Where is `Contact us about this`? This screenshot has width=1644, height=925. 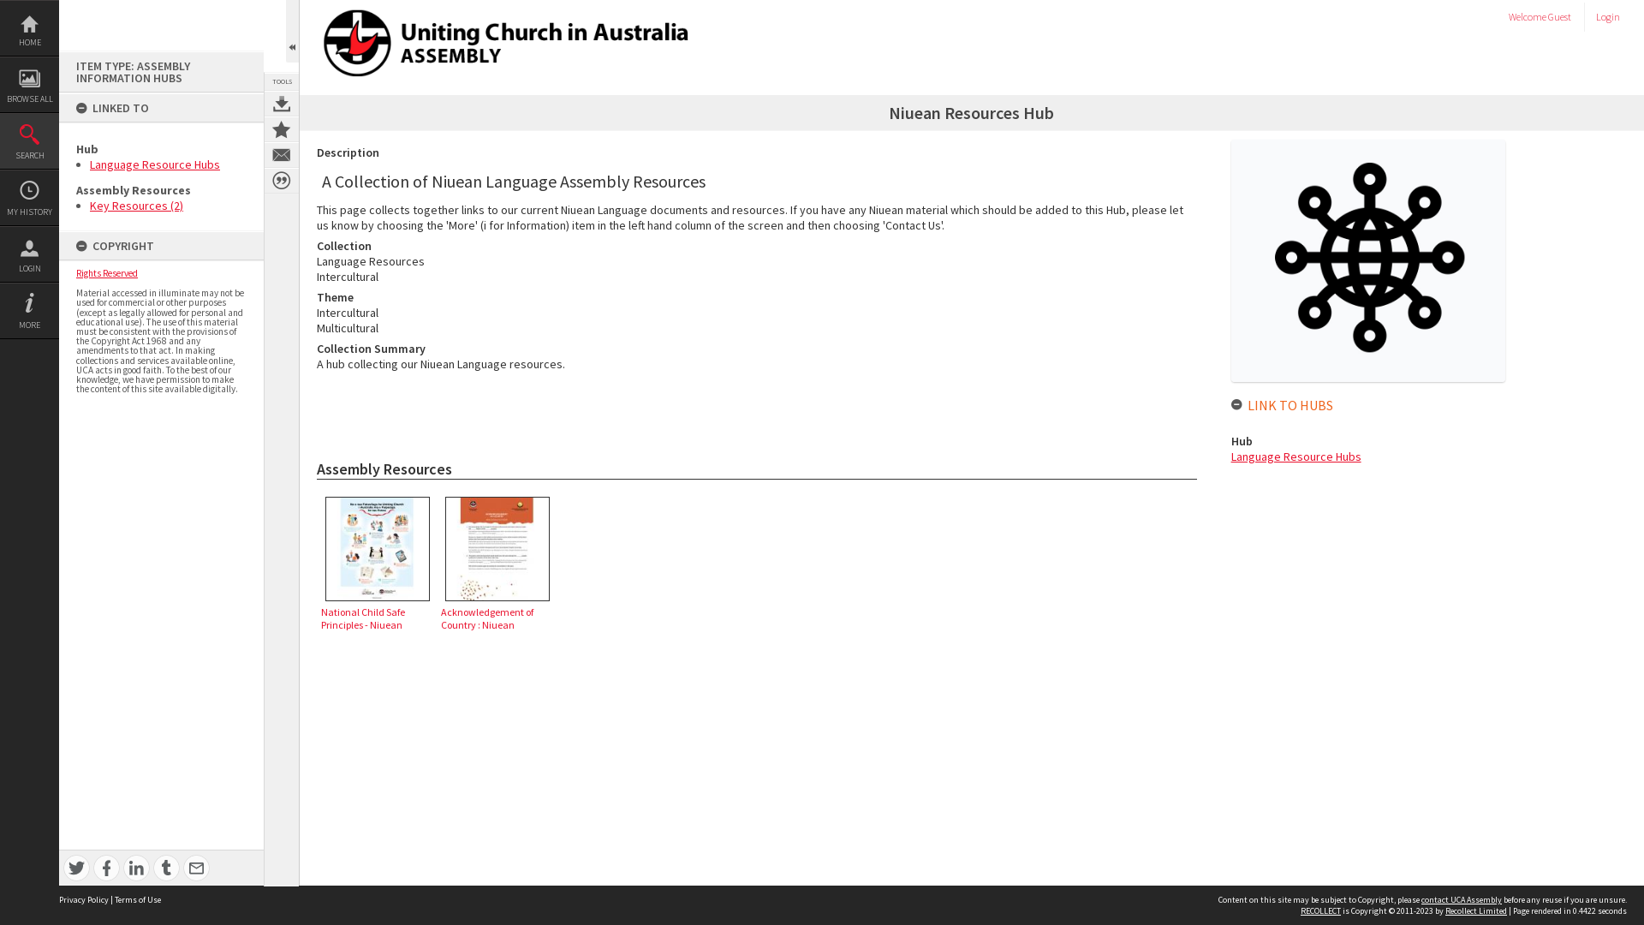
Contact us about this is located at coordinates (282, 155).